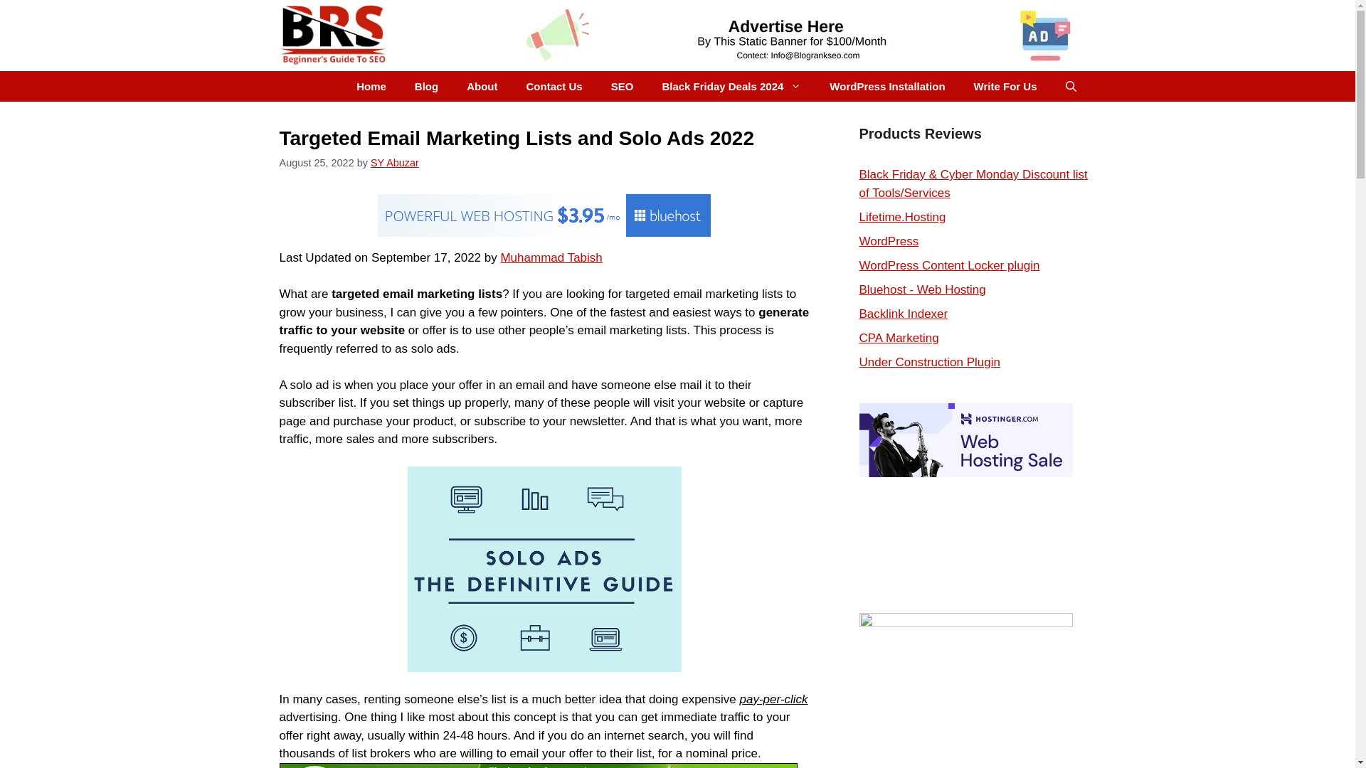 This screenshot has width=1366, height=768. I want to click on SEO, so click(622, 86).